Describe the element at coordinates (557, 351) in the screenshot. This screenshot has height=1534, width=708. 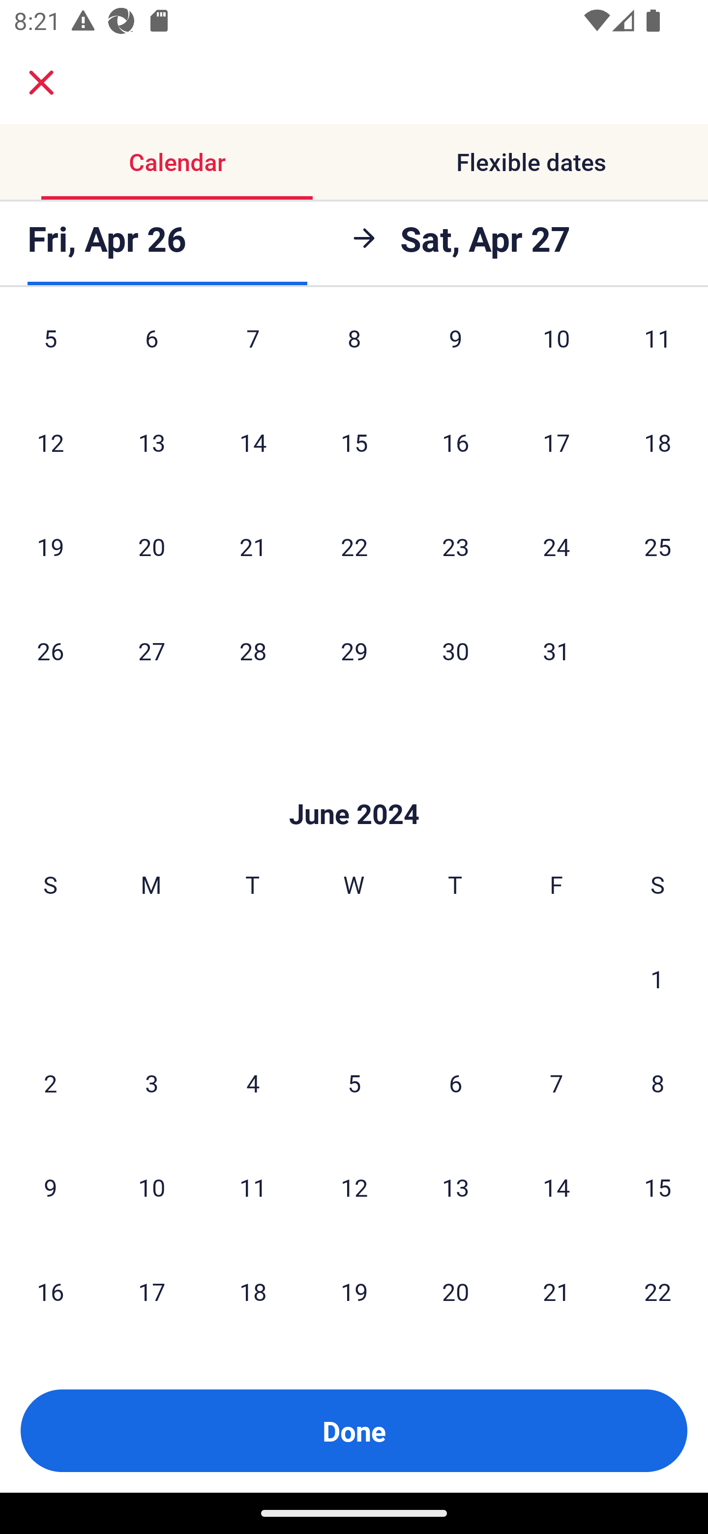
I see `10 Friday, May 10, 2024` at that location.